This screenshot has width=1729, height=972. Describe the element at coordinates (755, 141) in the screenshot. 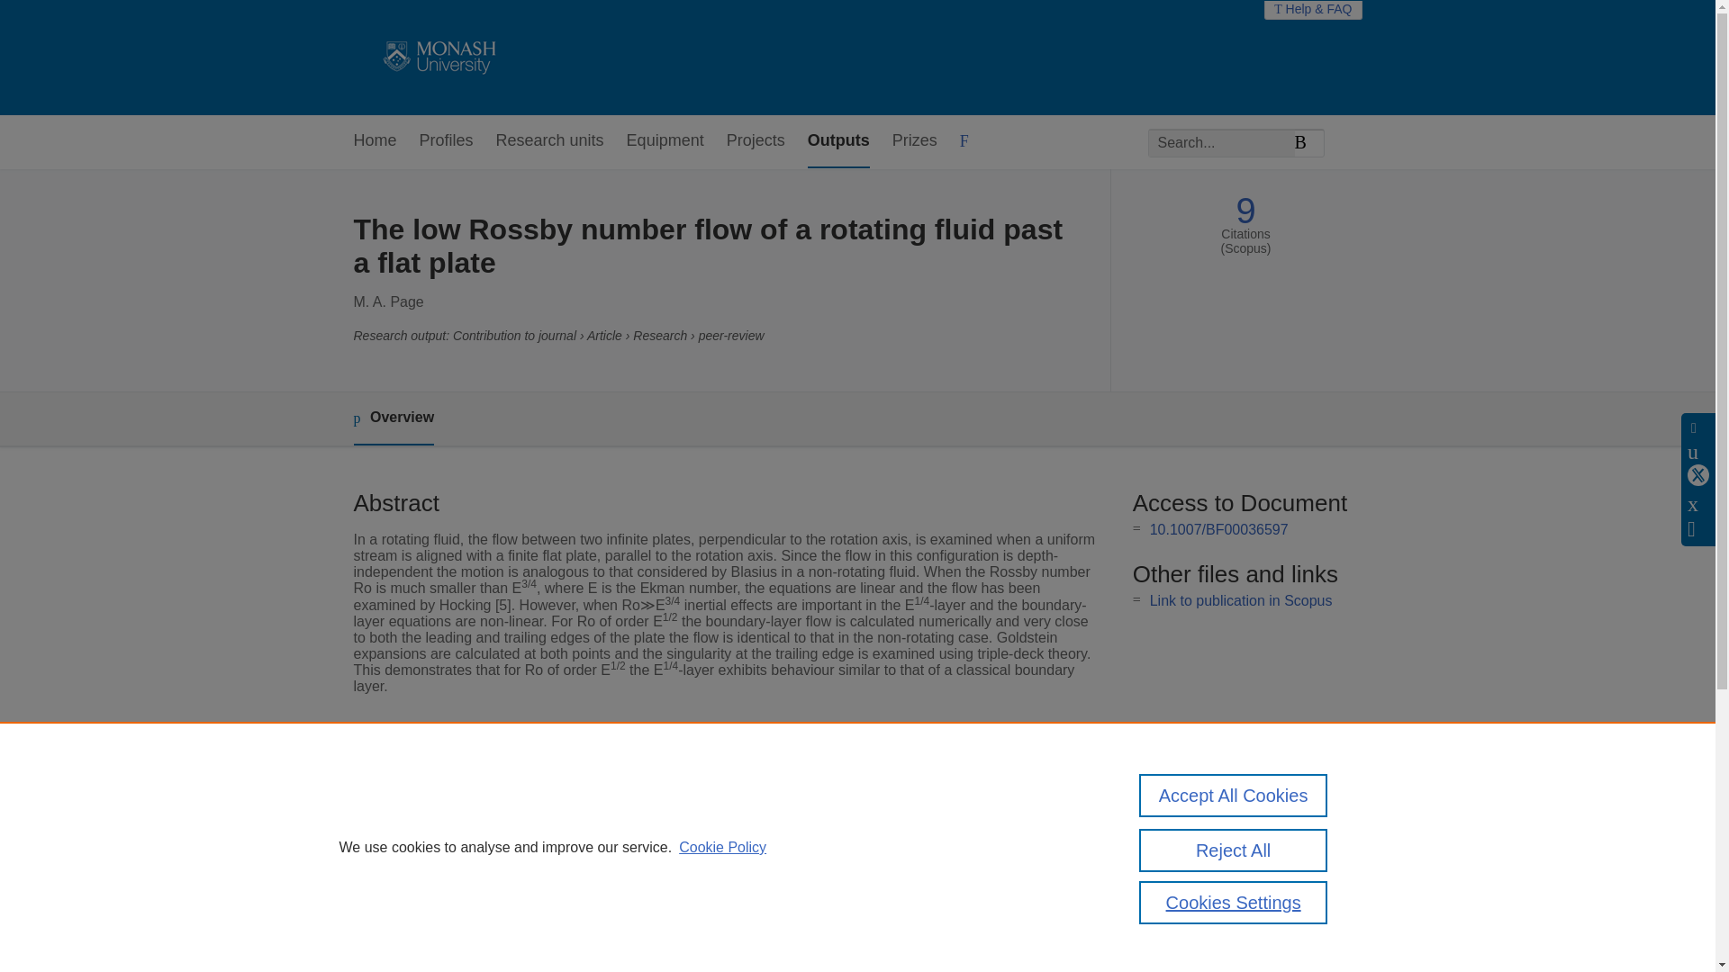

I see `Projects` at that location.